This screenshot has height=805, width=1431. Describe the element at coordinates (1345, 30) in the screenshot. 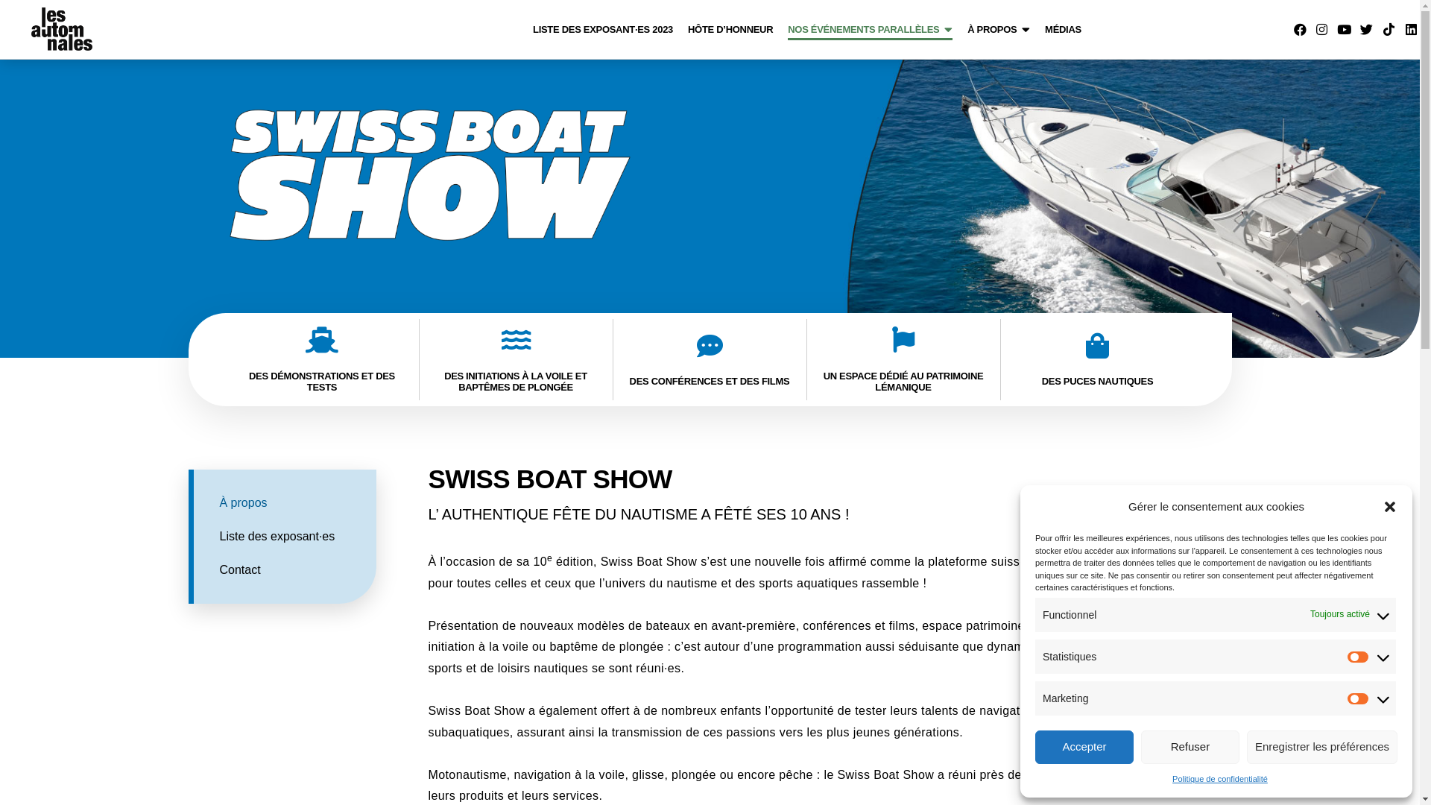

I see `Youtube` at that location.